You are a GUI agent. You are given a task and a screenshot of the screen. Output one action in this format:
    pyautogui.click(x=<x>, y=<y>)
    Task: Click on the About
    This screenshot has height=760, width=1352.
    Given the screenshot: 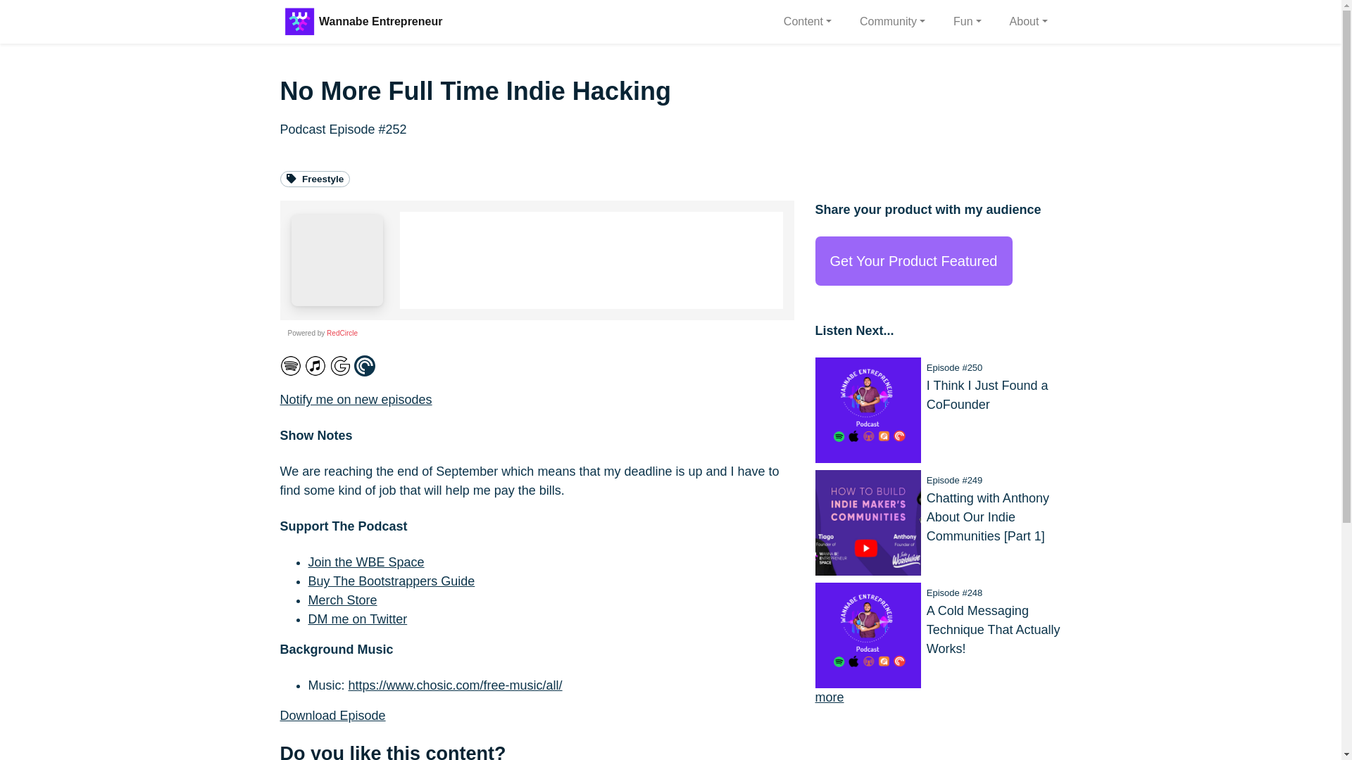 What is the action you would take?
    pyautogui.click(x=1028, y=21)
    